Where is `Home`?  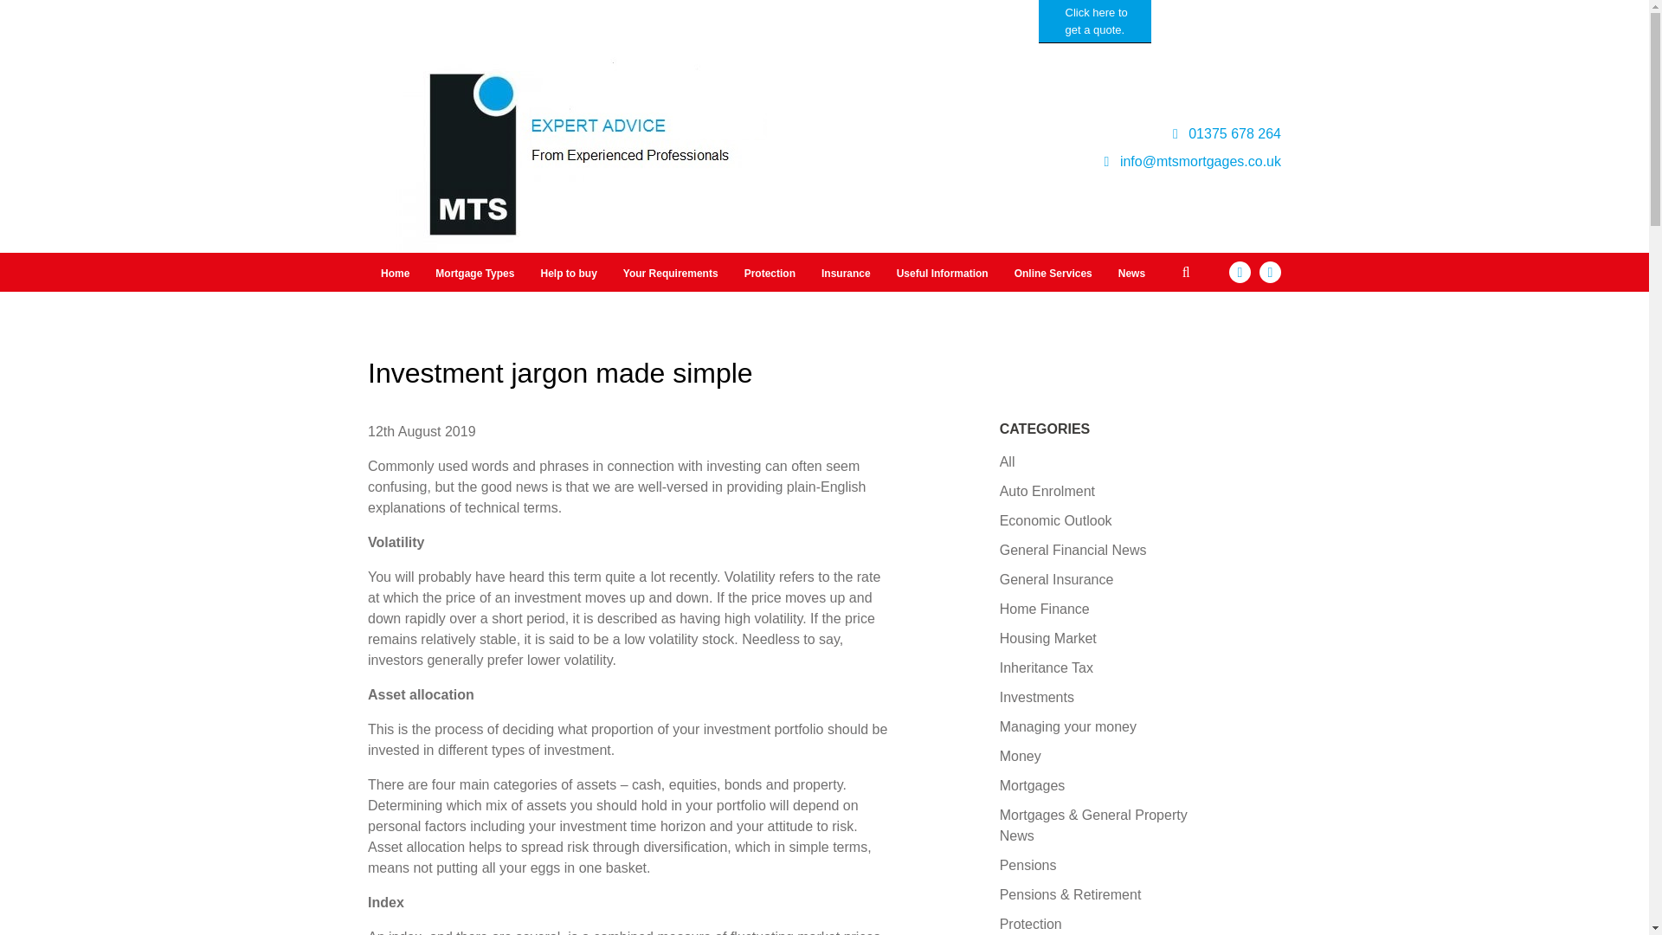
Home is located at coordinates (395, 274).